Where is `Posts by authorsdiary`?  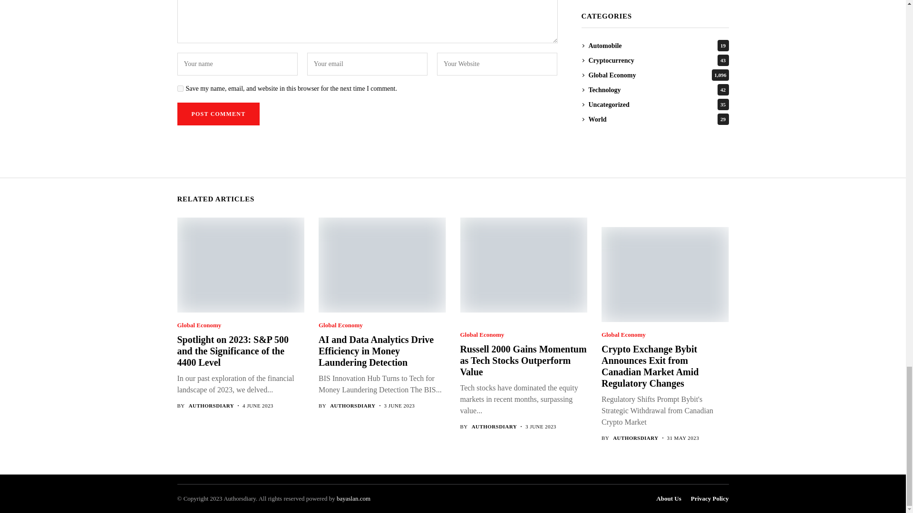 Posts by authorsdiary is located at coordinates (352, 406).